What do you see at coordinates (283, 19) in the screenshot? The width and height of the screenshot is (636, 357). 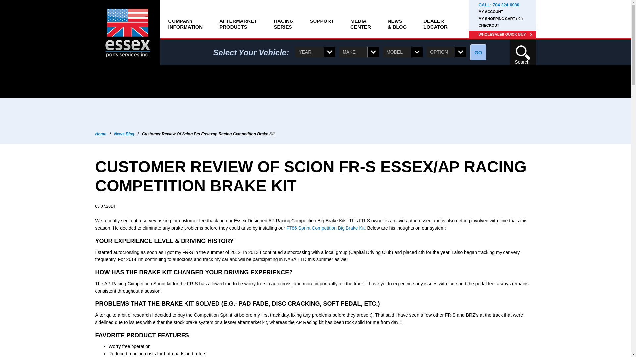 I see `MY ACCOUNT` at bounding box center [283, 19].